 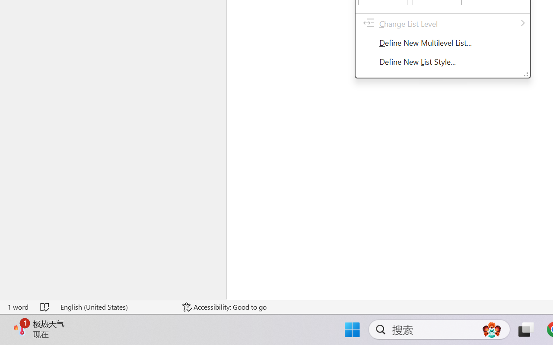 What do you see at coordinates (152, 176) in the screenshot?
I see `Problems (Ctrl+Shift+M)` at bounding box center [152, 176].